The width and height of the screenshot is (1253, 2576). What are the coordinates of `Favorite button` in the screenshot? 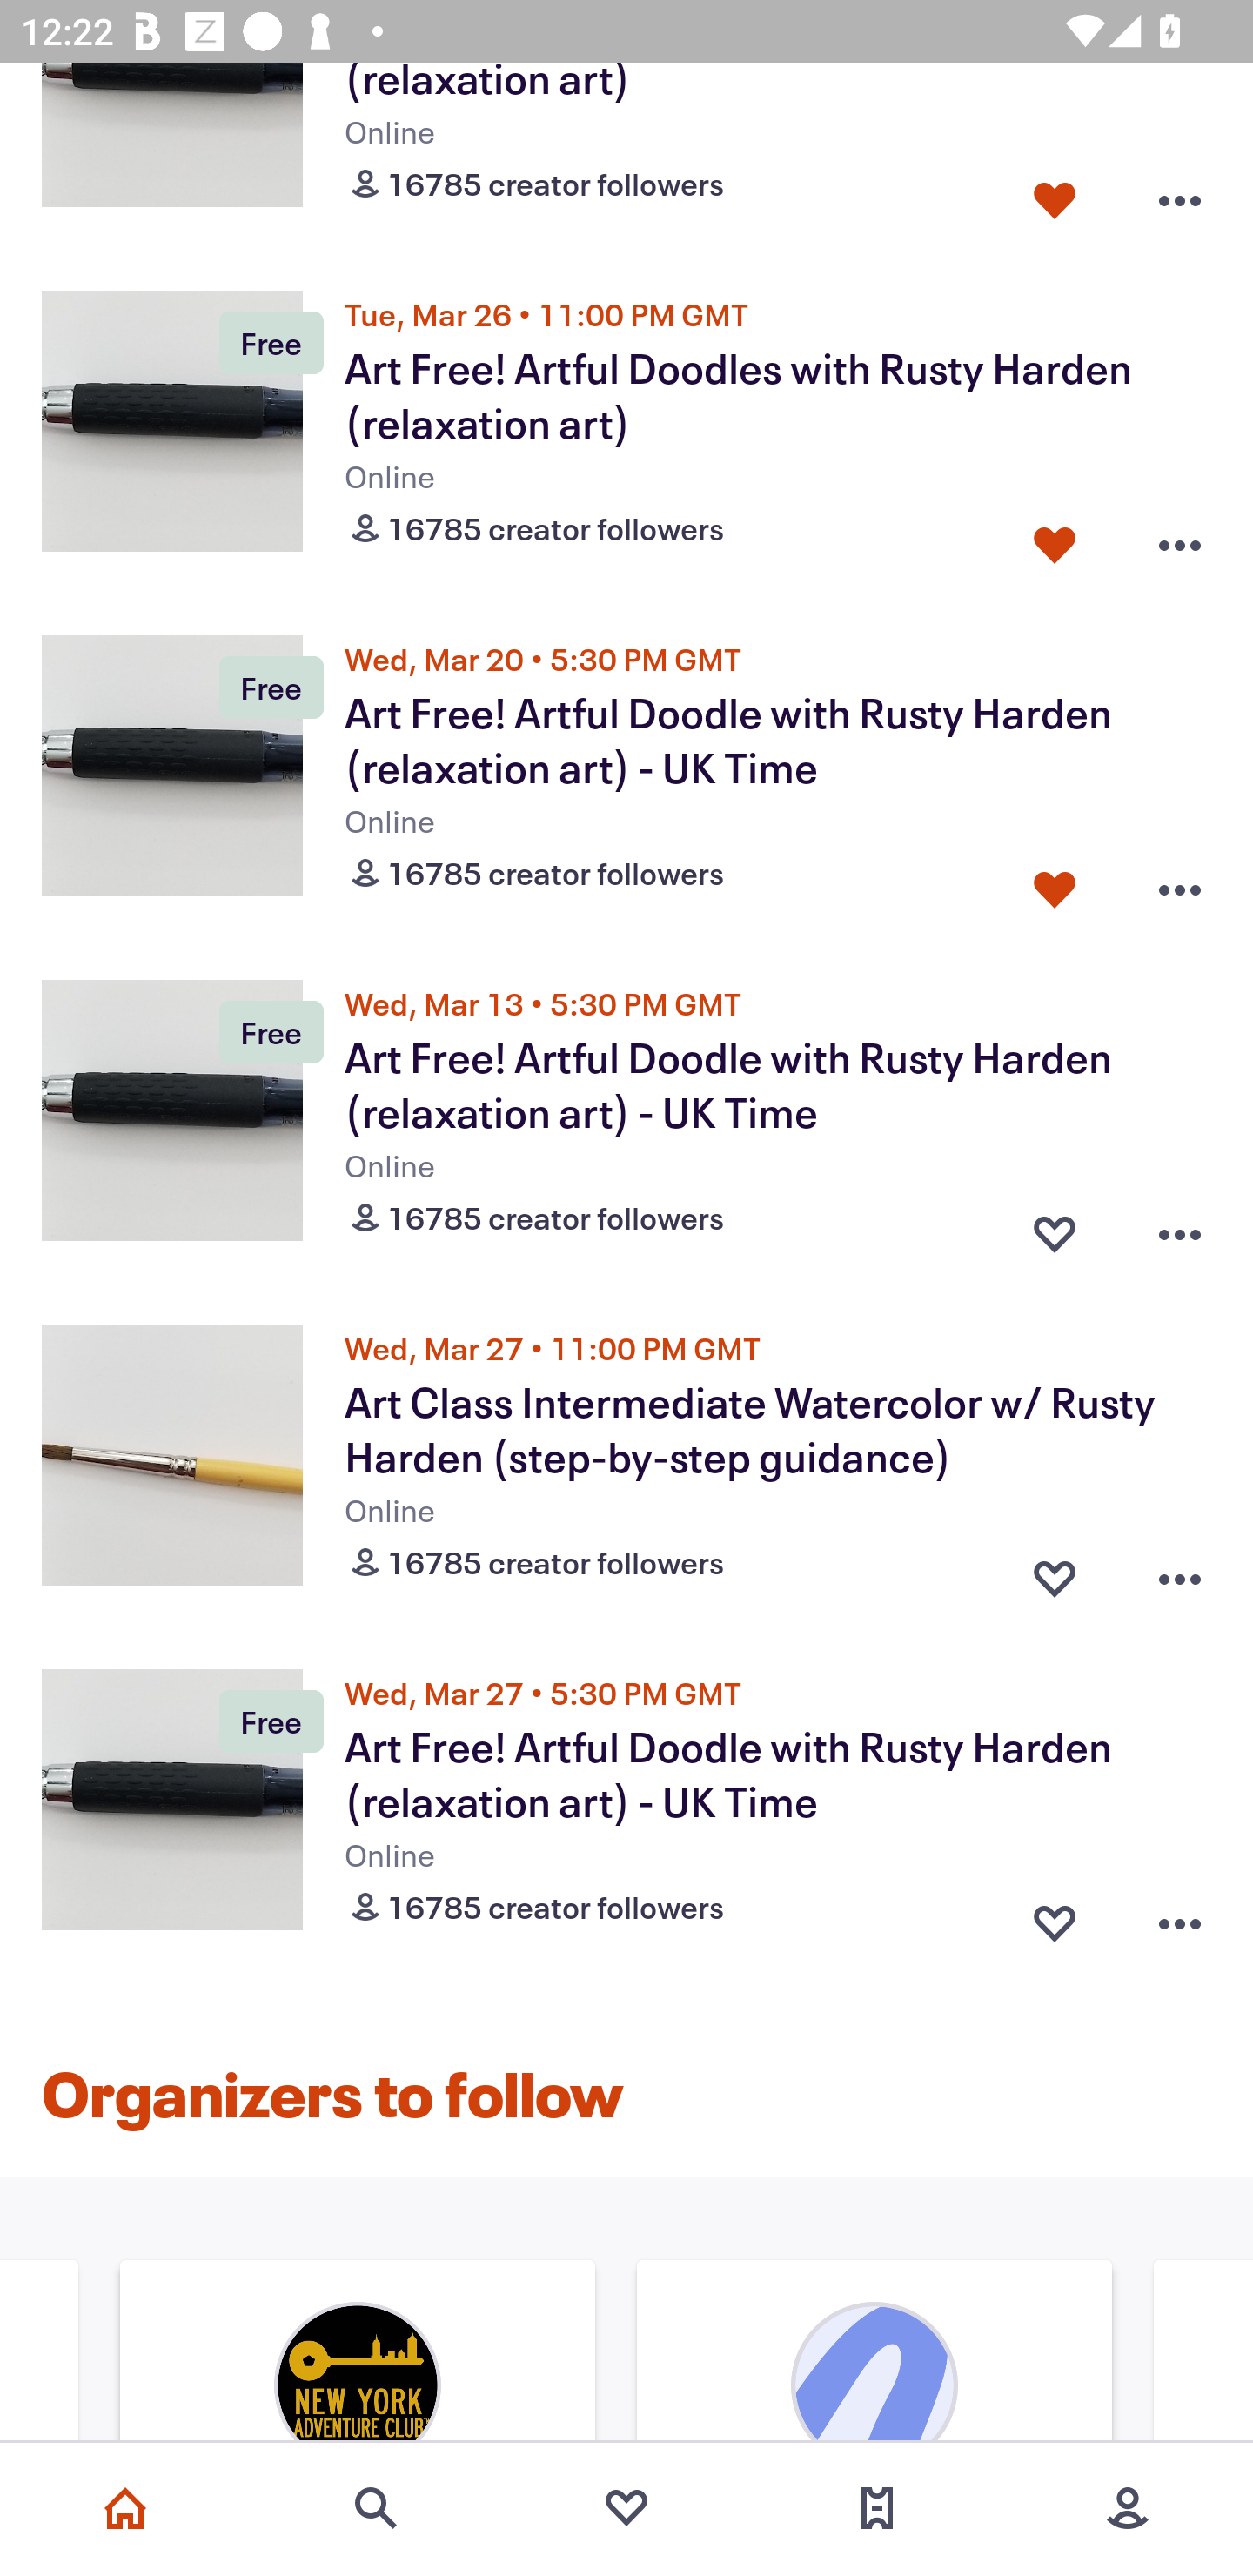 It's located at (1055, 882).